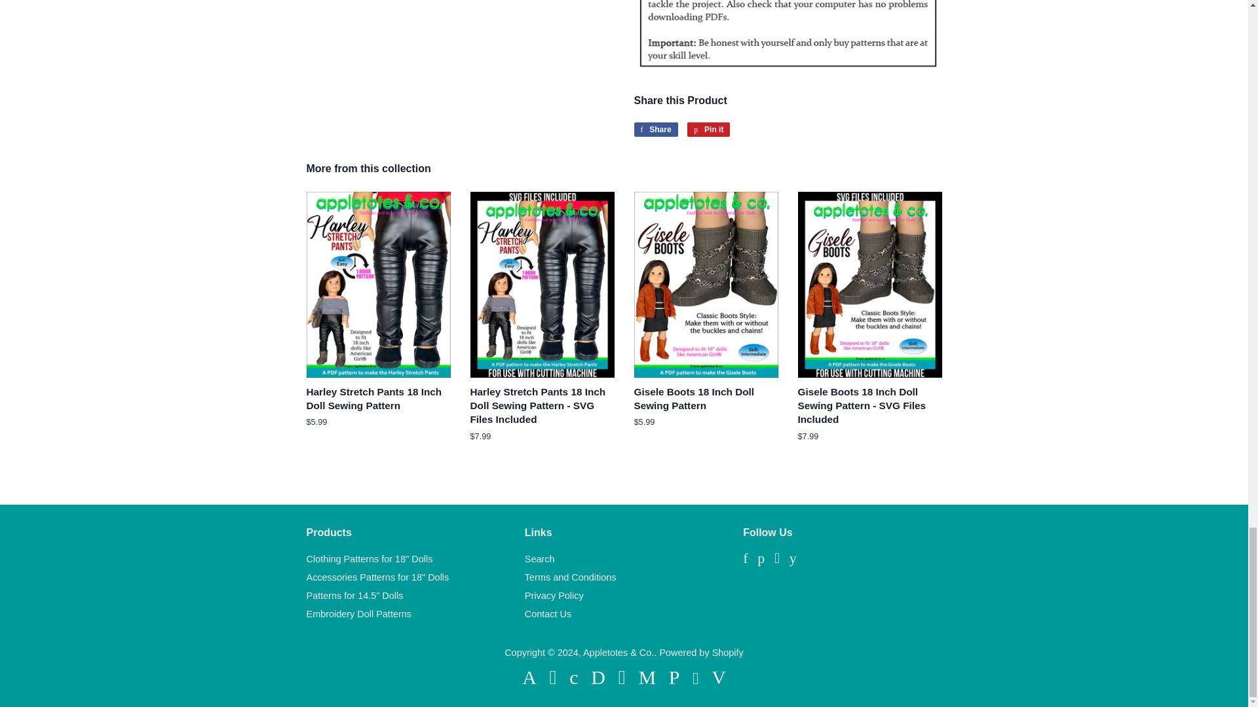 The image size is (1258, 707). I want to click on Share on Facebook, so click(655, 130).